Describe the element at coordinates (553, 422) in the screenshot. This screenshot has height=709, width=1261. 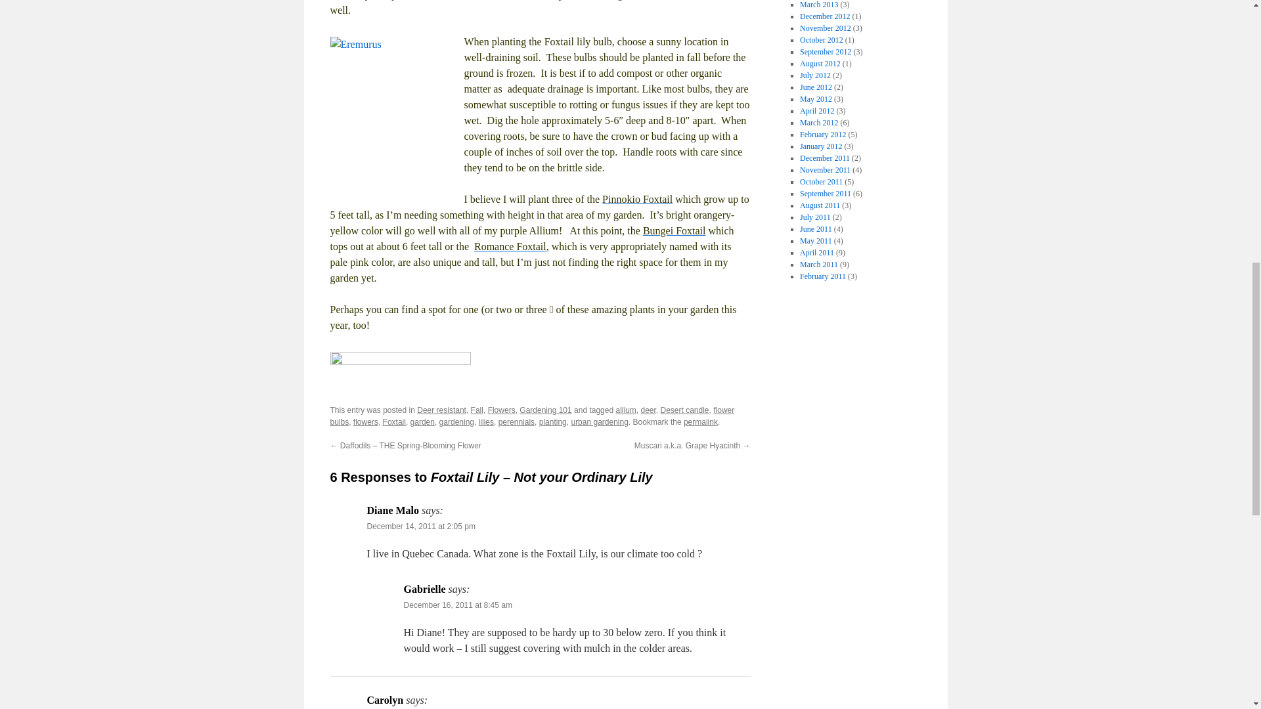
I see `planting` at that location.